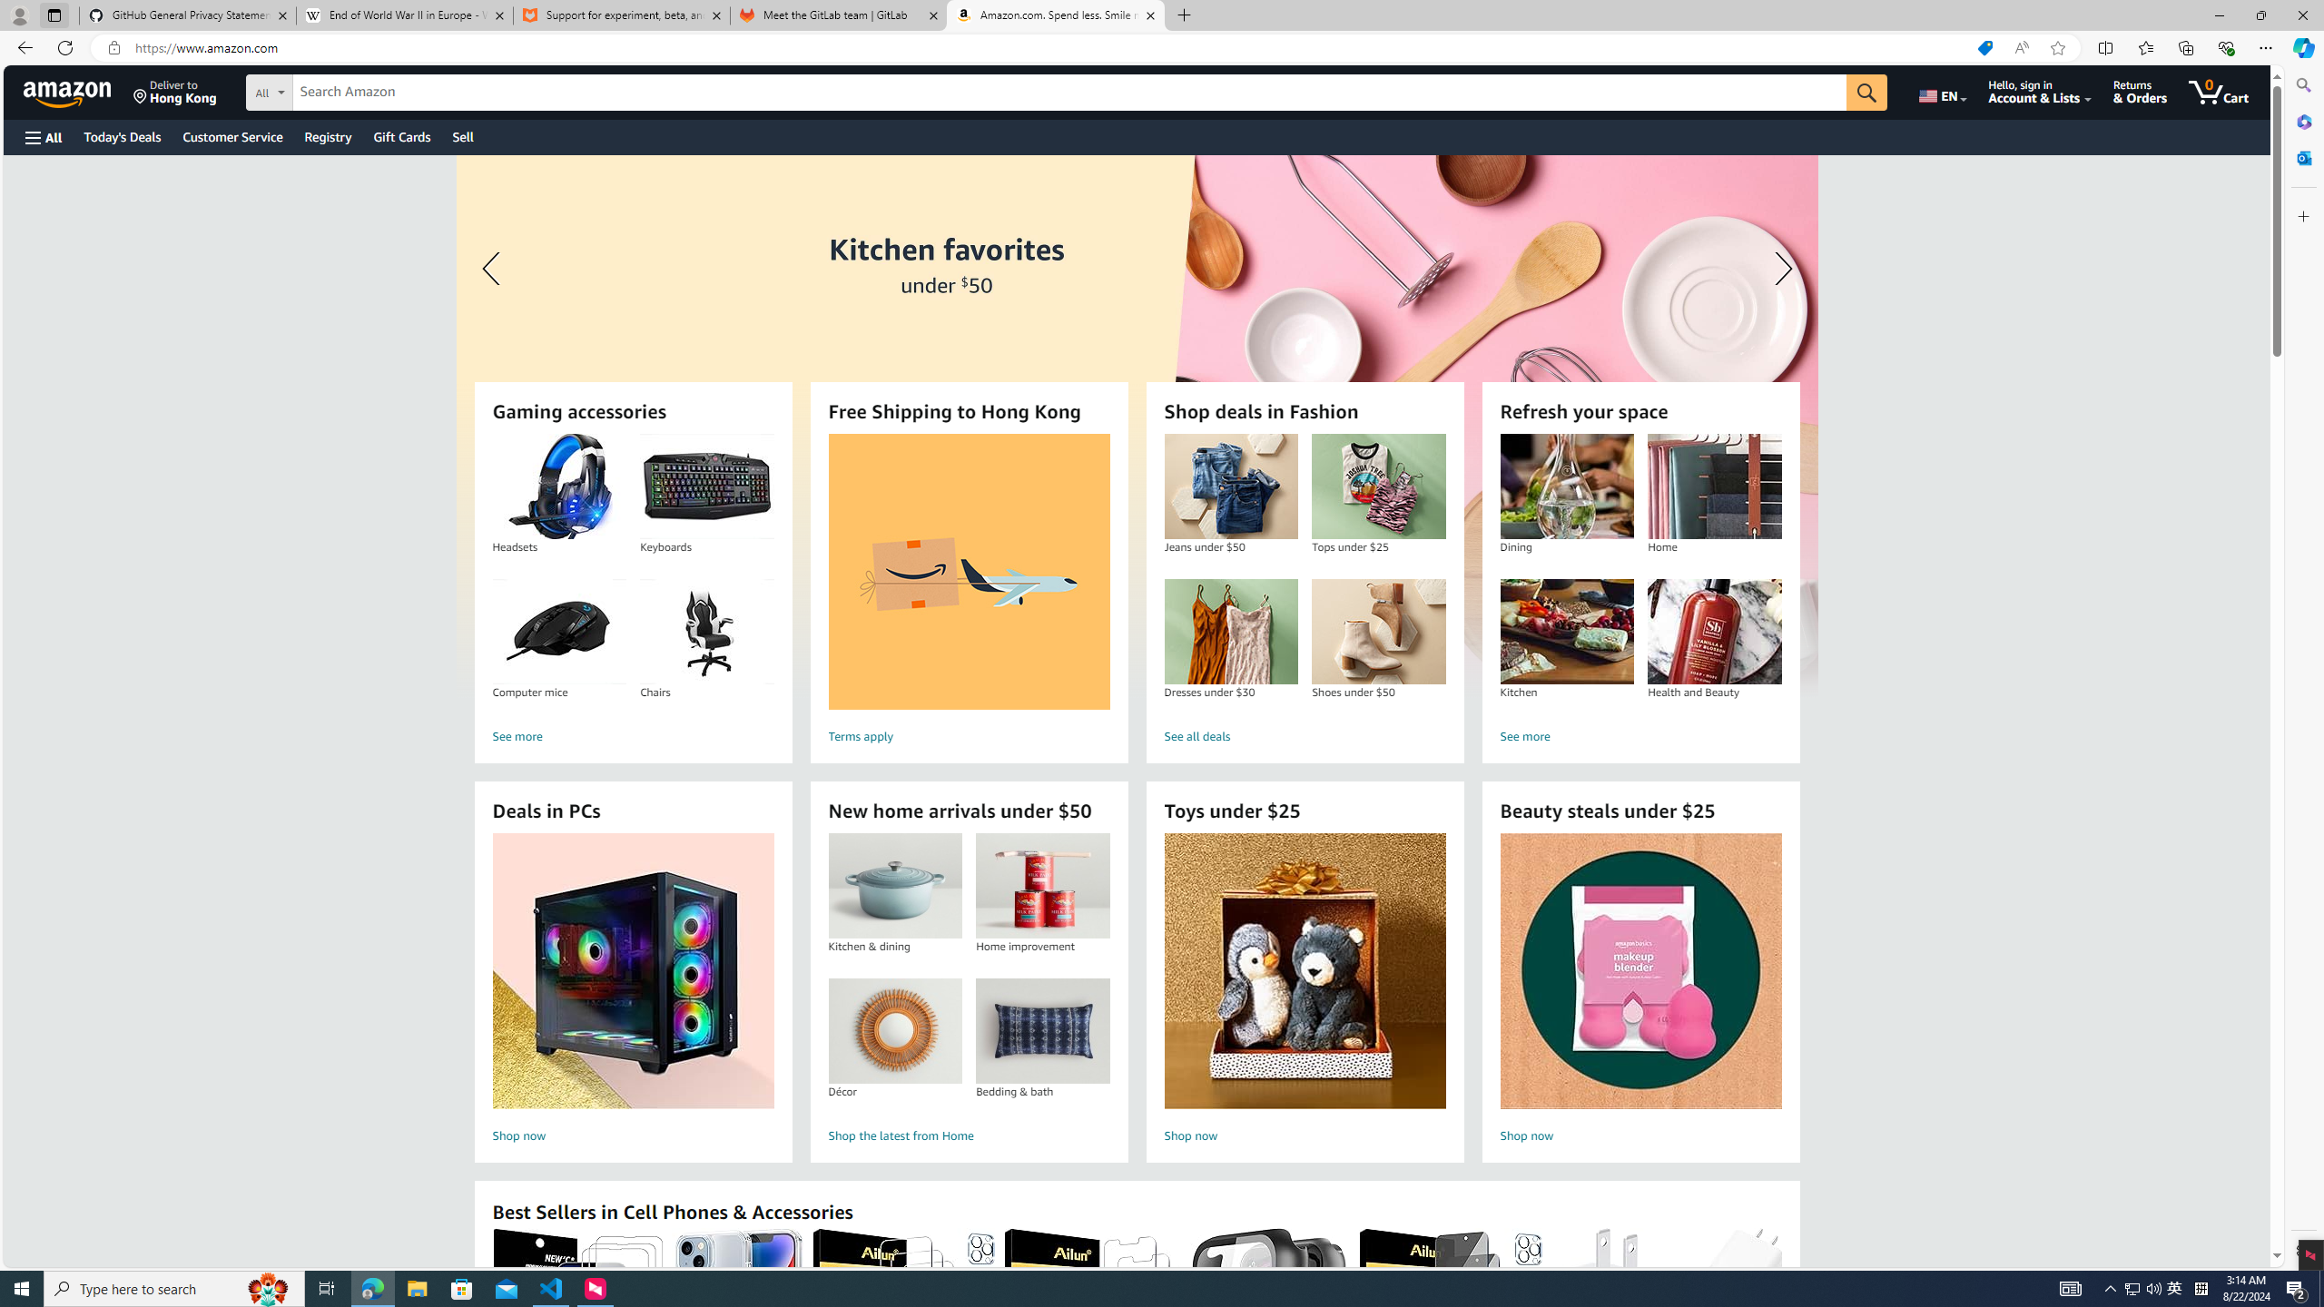 This screenshot has width=2324, height=1307. Describe the element at coordinates (1778, 269) in the screenshot. I see `Next slide` at that location.